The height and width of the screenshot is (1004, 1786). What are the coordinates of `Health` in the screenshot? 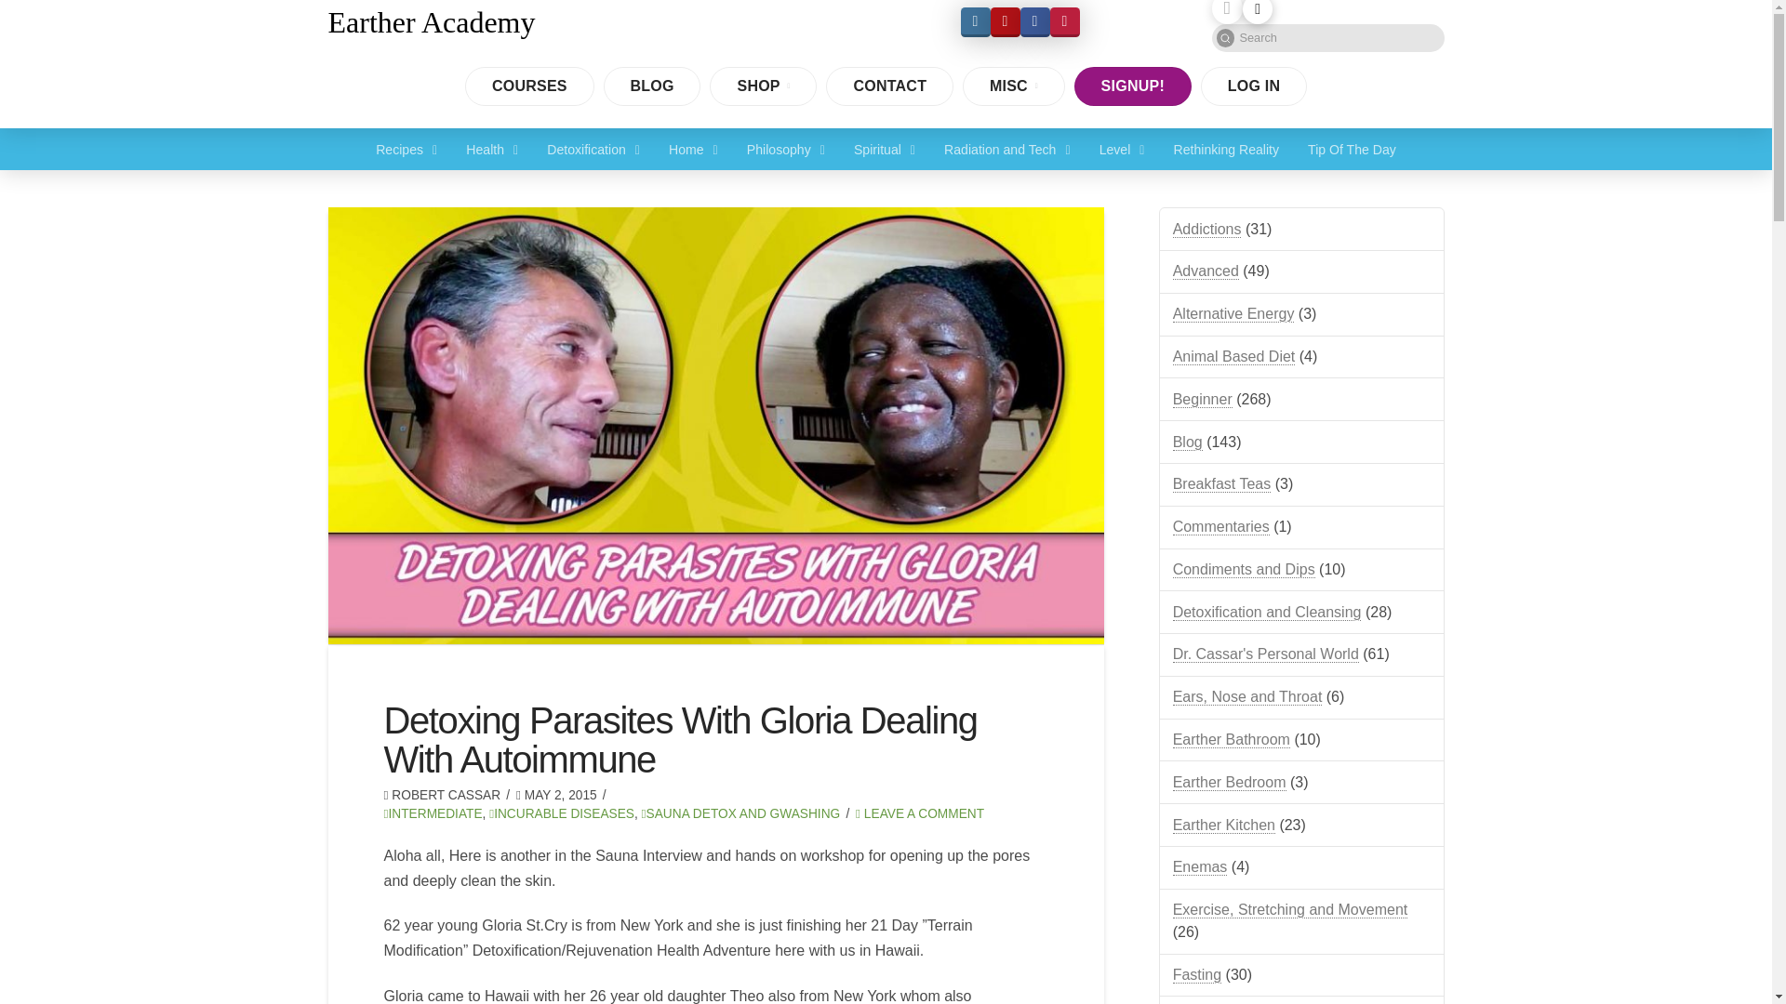 It's located at (491, 149).